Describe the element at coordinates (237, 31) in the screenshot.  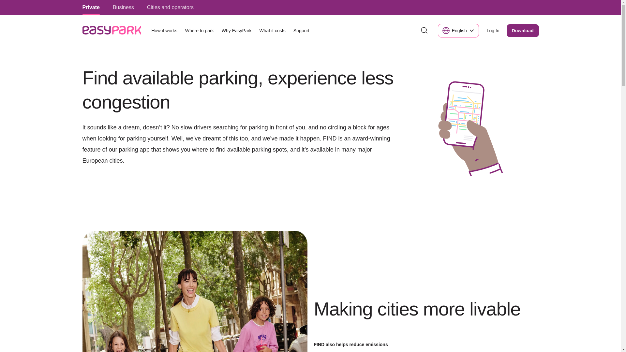
I see `Why EasyPark` at that location.